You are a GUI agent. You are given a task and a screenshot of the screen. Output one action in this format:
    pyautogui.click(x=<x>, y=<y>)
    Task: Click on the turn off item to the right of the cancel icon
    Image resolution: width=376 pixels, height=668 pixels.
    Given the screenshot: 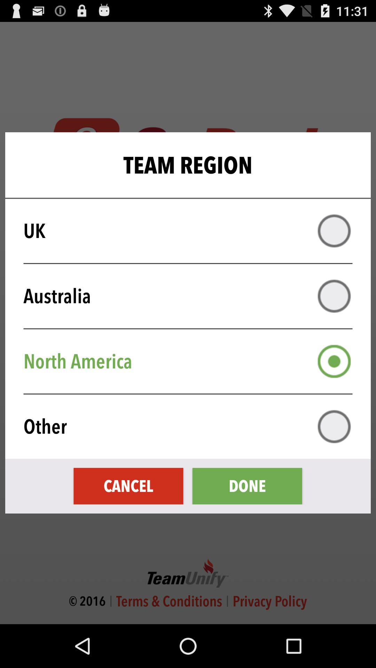 What is the action you would take?
    pyautogui.click(x=247, y=486)
    